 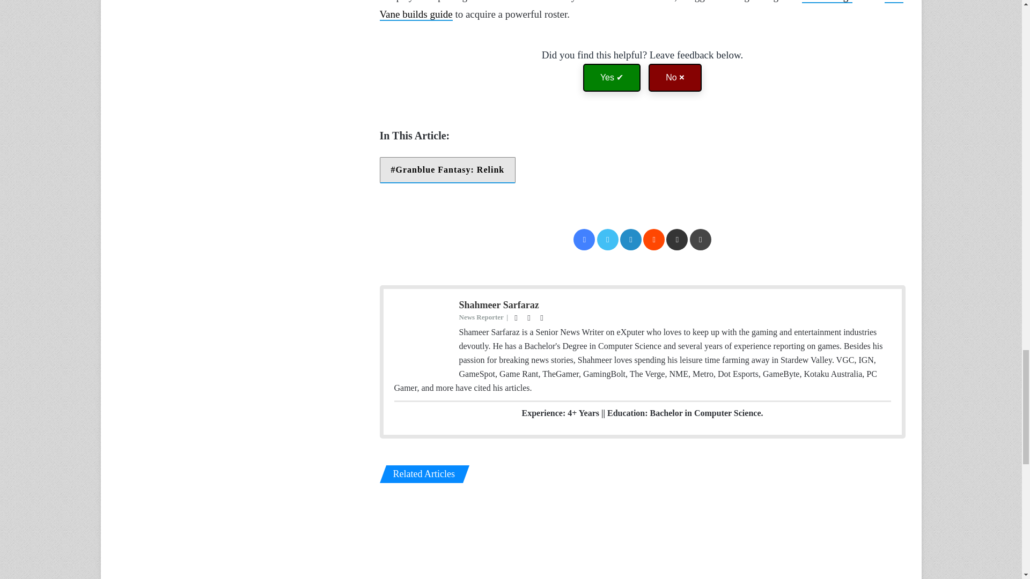 I want to click on Reddit, so click(x=653, y=239).